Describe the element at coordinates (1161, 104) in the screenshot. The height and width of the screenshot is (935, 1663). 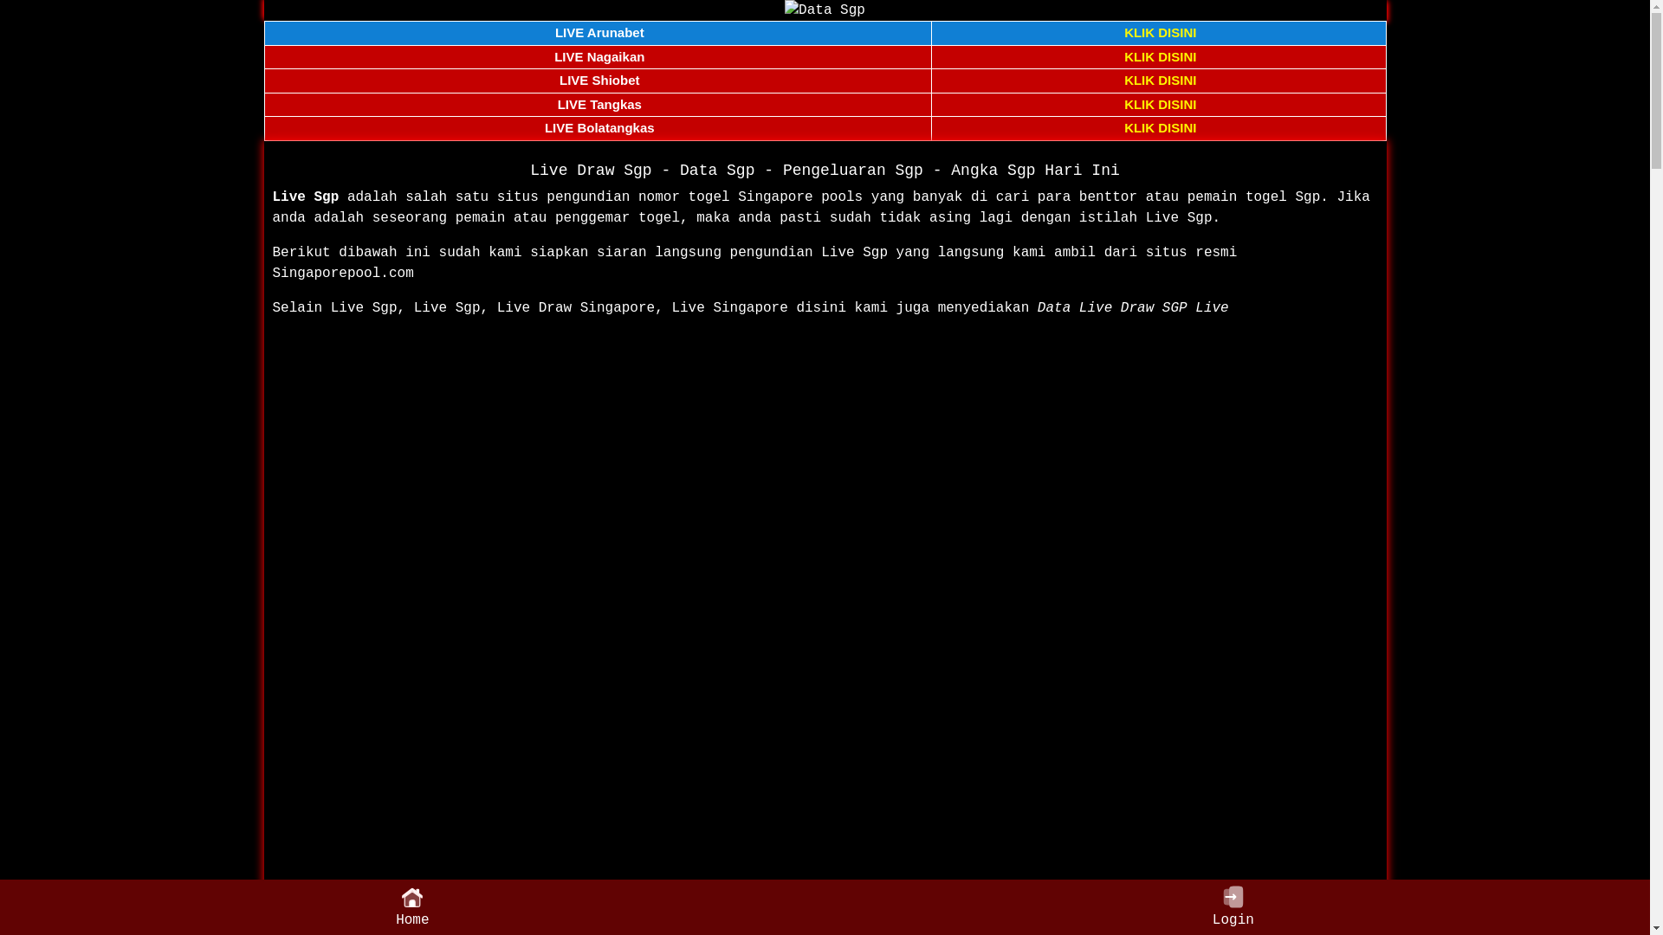
I see `KLIK DISINI` at that location.